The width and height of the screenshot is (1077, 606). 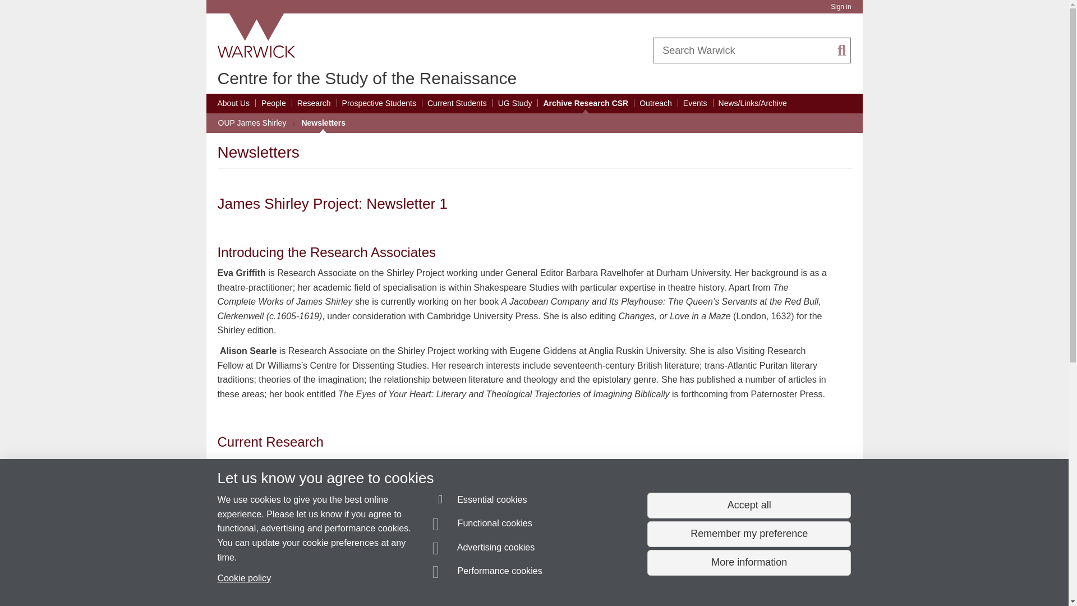 What do you see at coordinates (480, 502) in the screenshot?
I see `Essential cookies are always on` at bounding box center [480, 502].